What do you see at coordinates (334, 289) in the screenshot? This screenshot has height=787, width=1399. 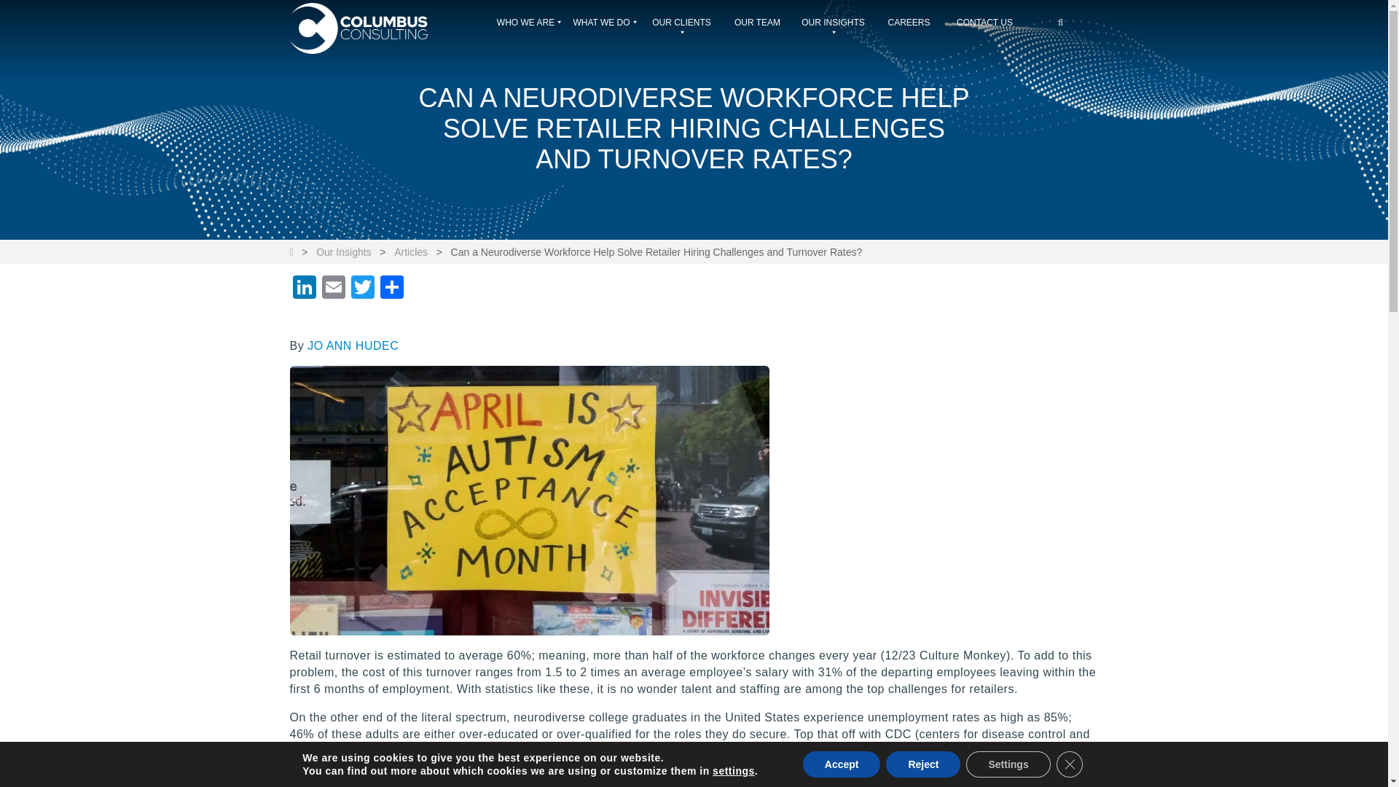 I see `EMAIL` at bounding box center [334, 289].